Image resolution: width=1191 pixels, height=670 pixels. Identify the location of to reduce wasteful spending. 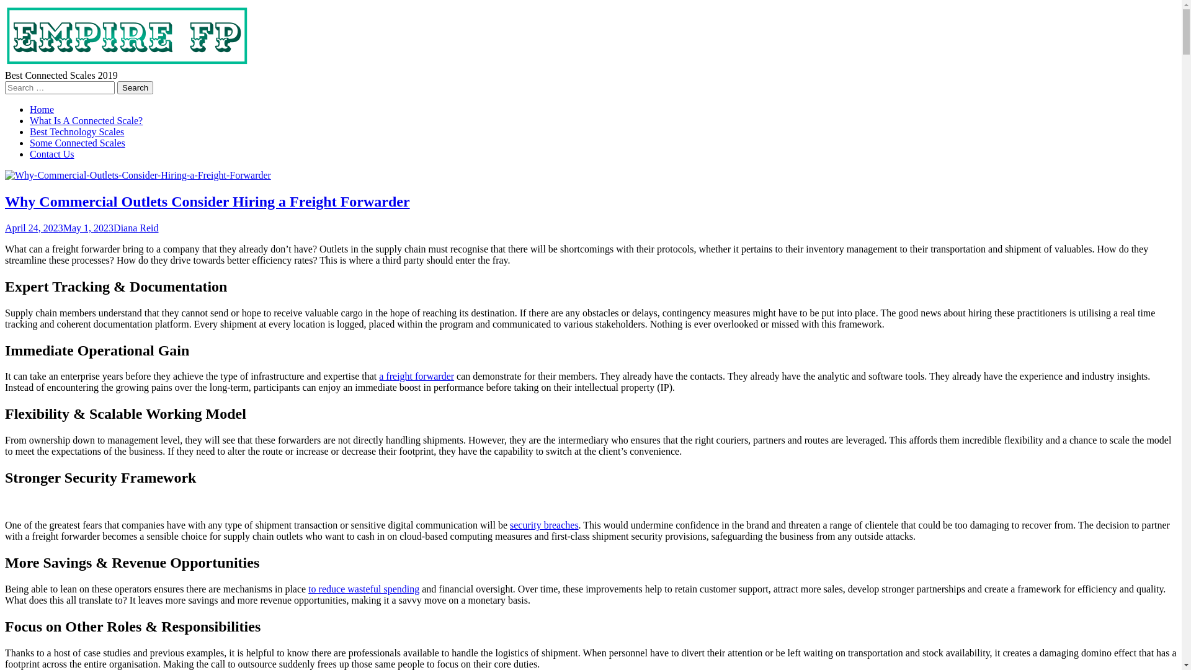
(364, 589).